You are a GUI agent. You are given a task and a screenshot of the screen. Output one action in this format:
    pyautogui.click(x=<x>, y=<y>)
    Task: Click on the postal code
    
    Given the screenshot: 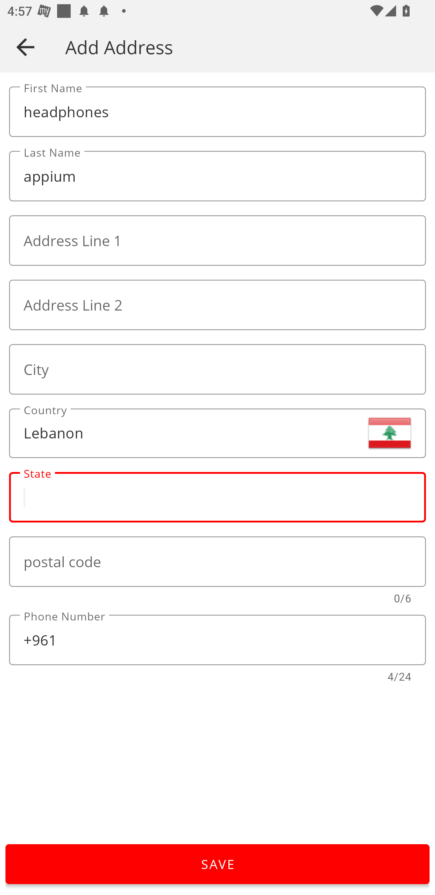 What is the action you would take?
    pyautogui.click(x=217, y=561)
    